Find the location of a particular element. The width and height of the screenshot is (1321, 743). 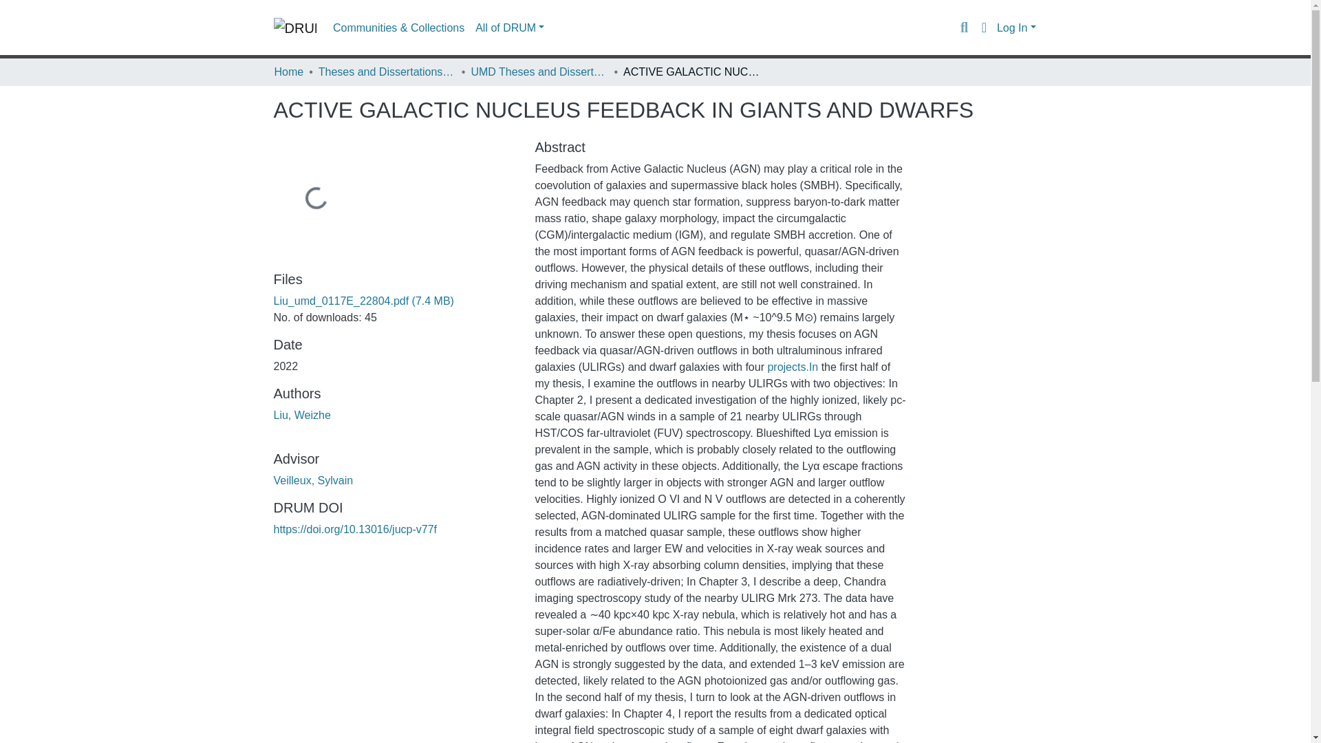

Search is located at coordinates (963, 28).